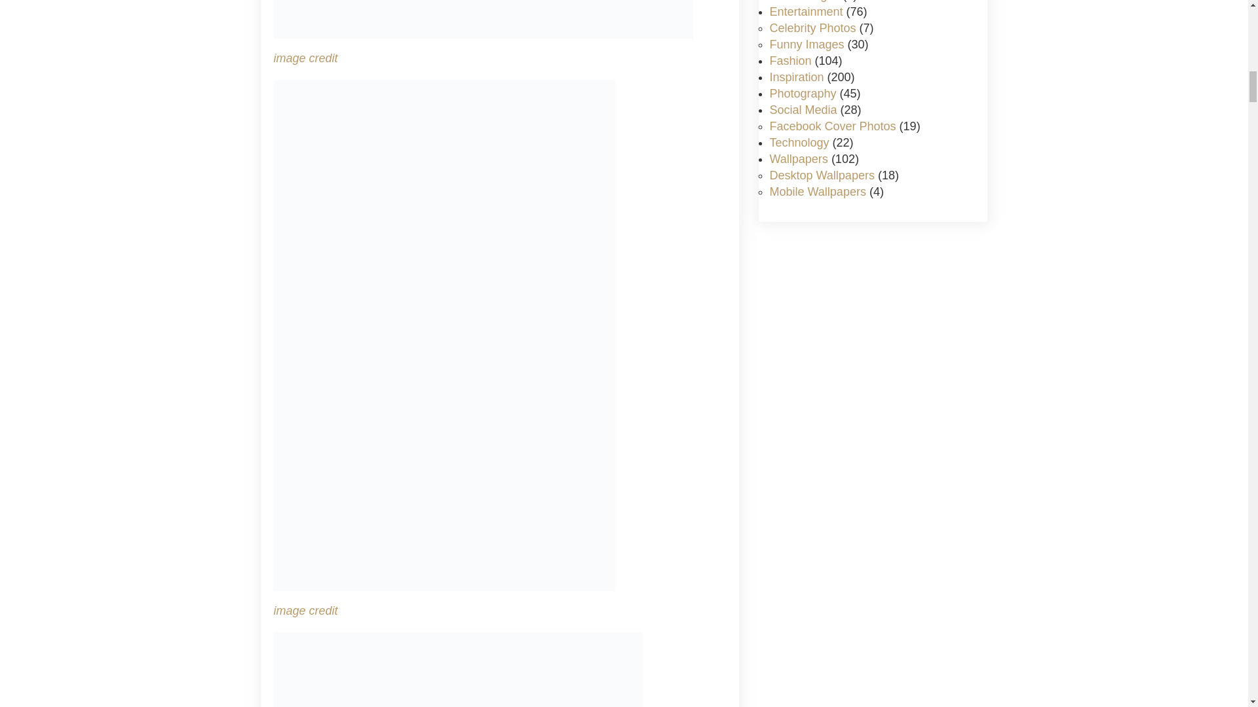 This screenshot has width=1258, height=707. I want to click on image credit, so click(306, 610).